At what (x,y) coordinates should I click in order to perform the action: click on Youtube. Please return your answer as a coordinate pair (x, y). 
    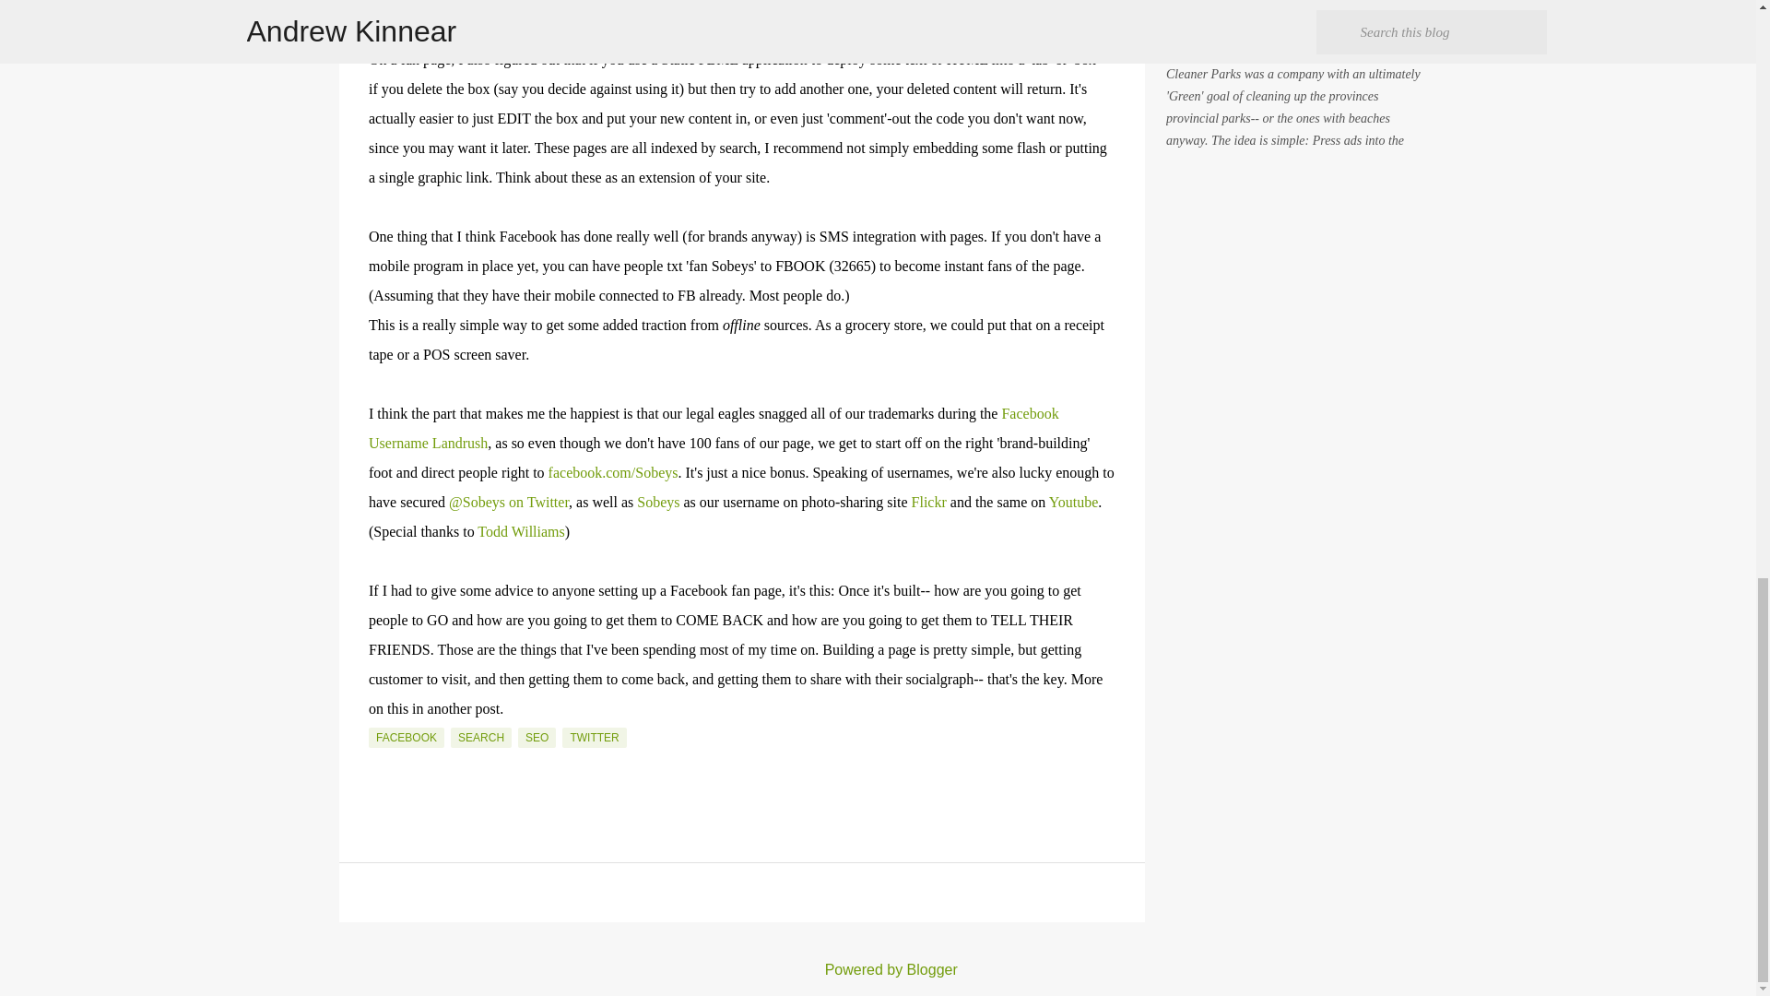
    Looking at the image, I should click on (1074, 502).